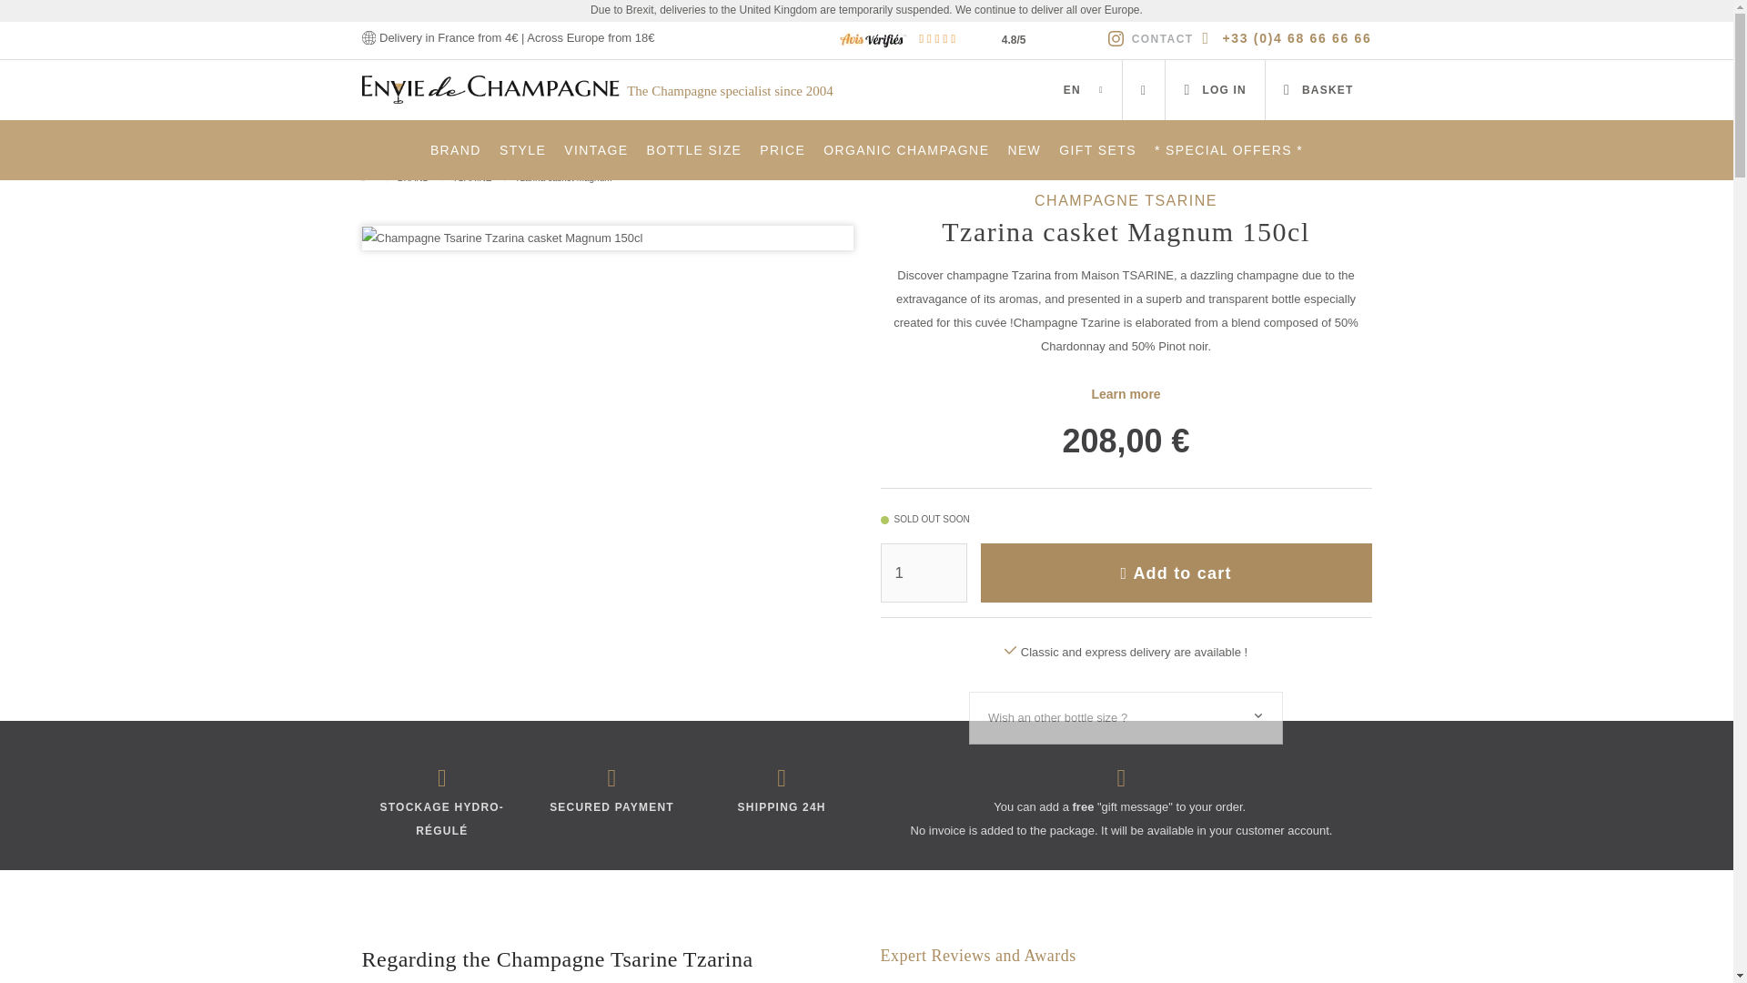 This screenshot has width=1747, height=983. I want to click on CONTACT, so click(1163, 38).